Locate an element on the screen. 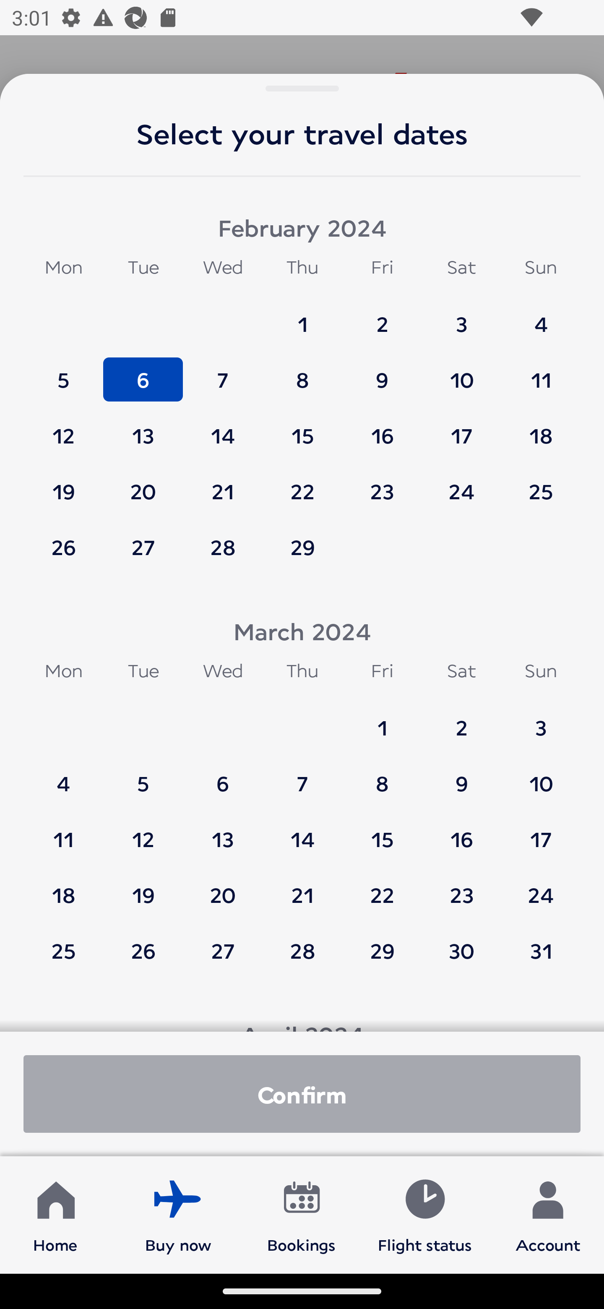  5 is located at coordinates (63, 372).